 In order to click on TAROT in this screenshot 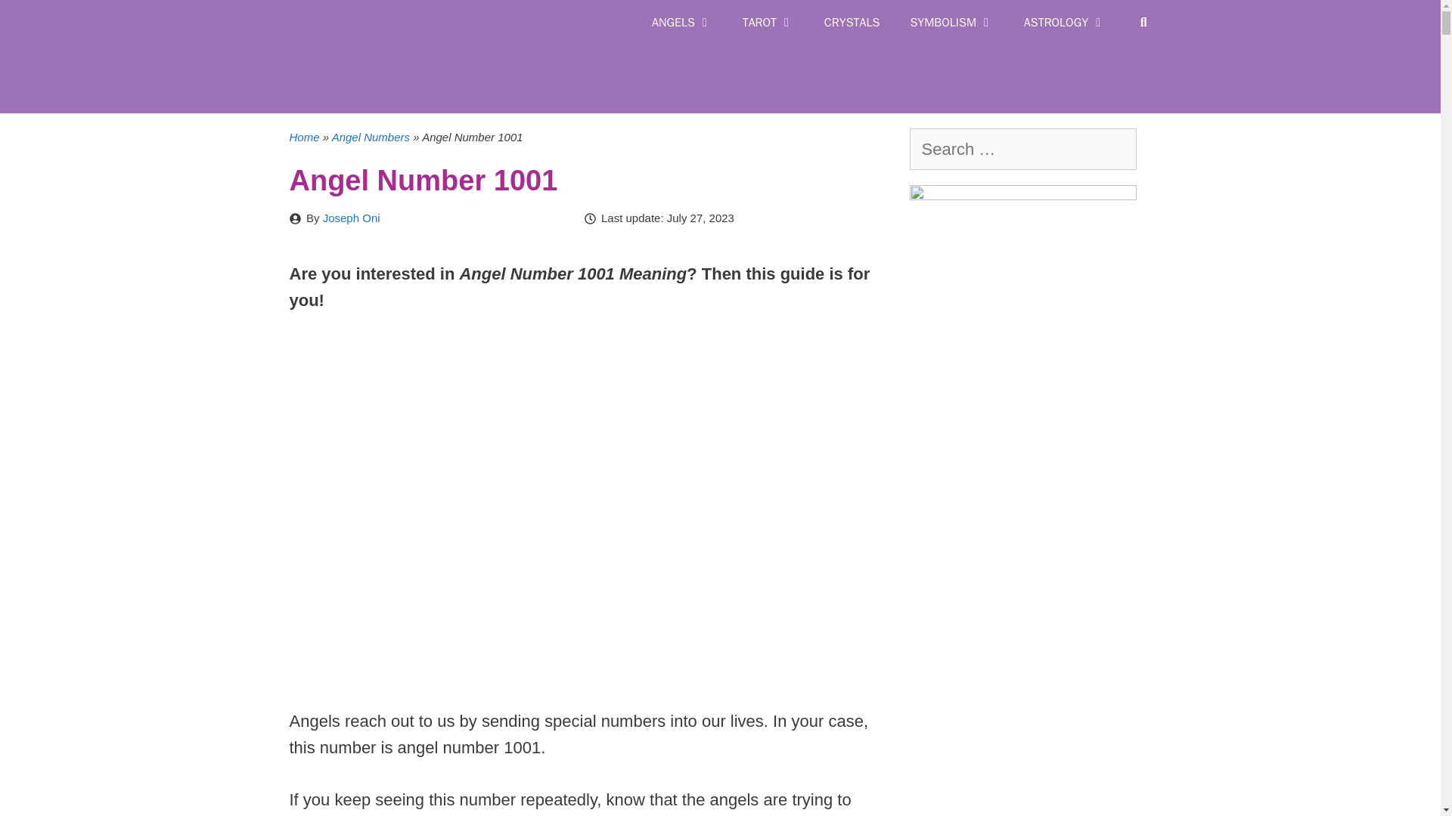, I will do `click(768, 23)`.